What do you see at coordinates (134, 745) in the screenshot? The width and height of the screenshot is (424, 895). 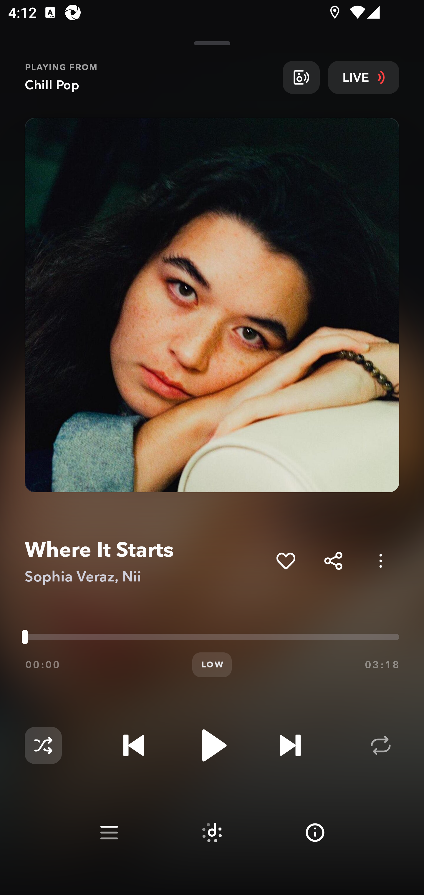 I see `Previous` at bounding box center [134, 745].